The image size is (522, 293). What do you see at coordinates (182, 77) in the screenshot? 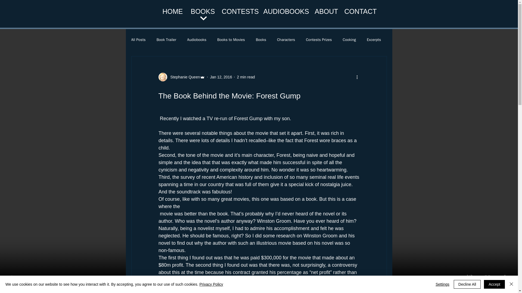
I see `Stephanie Queen` at bounding box center [182, 77].